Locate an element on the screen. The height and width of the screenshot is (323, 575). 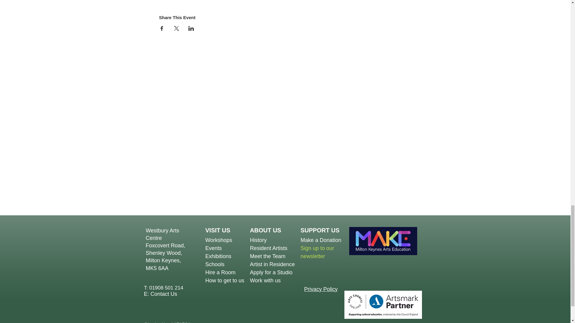
Apply for a Studio is located at coordinates (271, 272).